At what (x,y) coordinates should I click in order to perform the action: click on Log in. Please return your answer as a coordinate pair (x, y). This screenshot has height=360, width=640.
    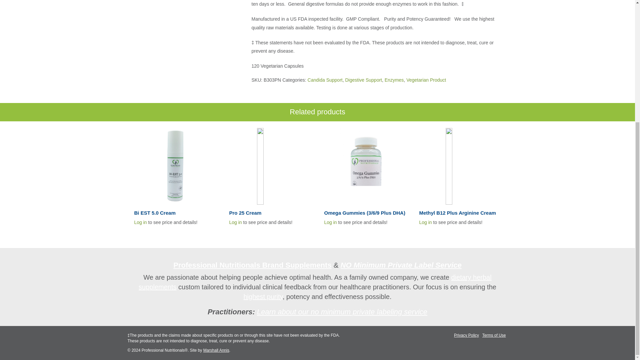
    Looking at the image, I should click on (425, 222).